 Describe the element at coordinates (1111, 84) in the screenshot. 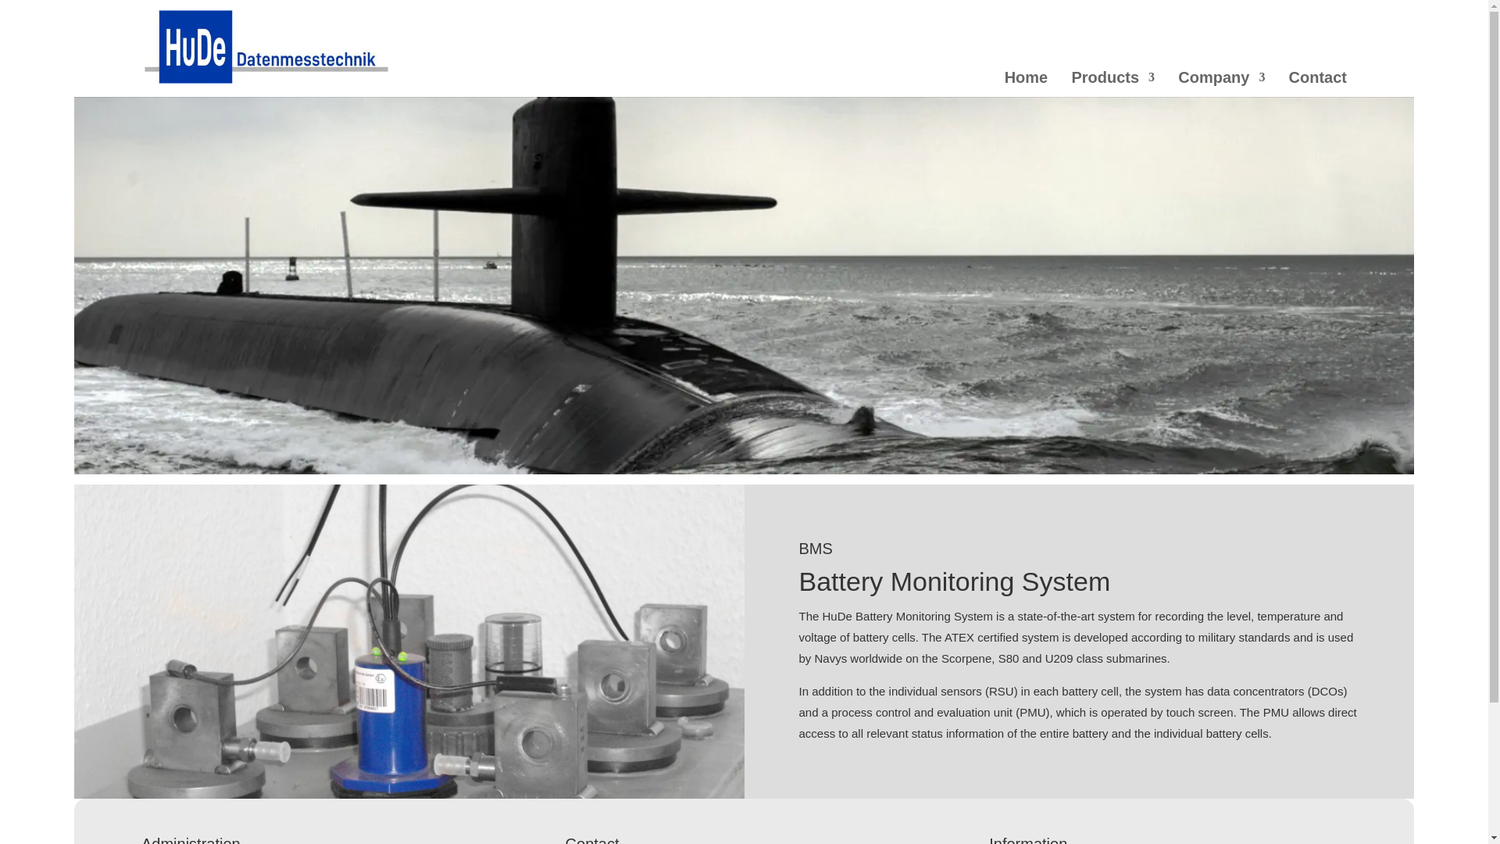

I see `Products` at that location.